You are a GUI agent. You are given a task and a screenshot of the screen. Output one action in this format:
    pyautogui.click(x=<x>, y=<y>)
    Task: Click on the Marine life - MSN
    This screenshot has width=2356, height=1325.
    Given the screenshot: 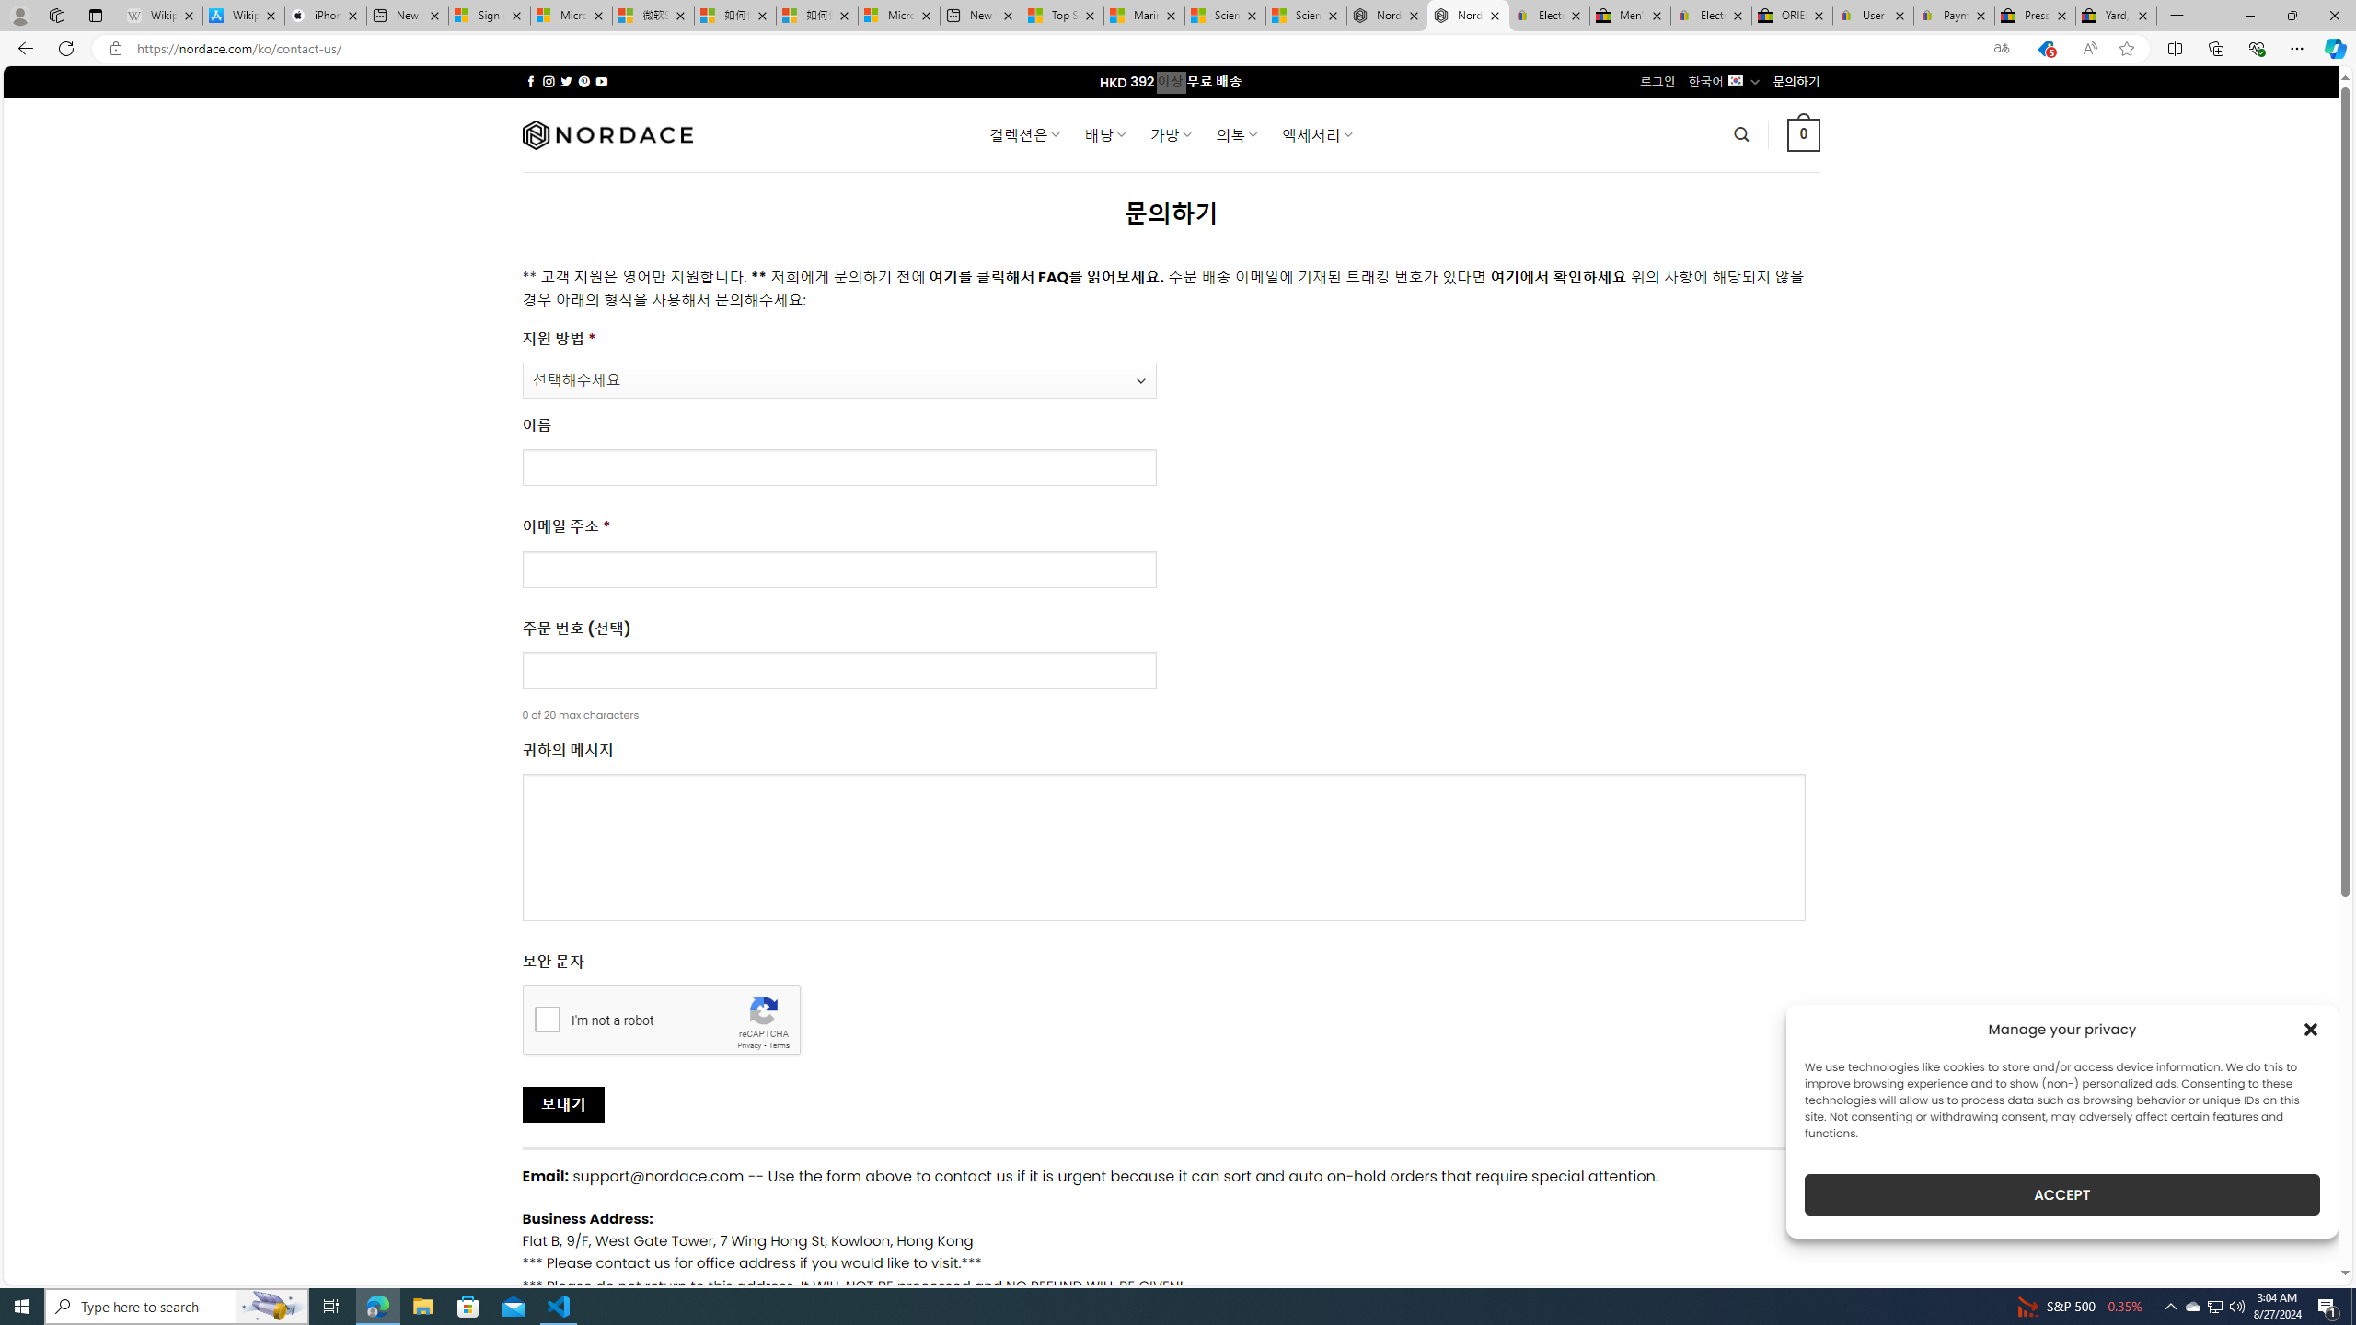 What is the action you would take?
    pyautogui.click(x=1143, y=16)
    